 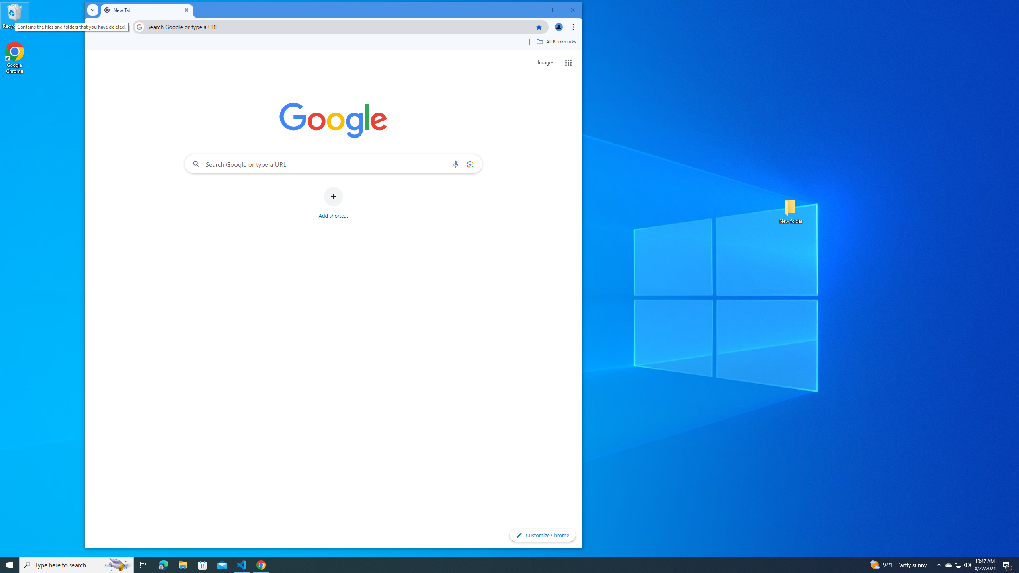 I want to click on New folder, so click(x=791, y=211).